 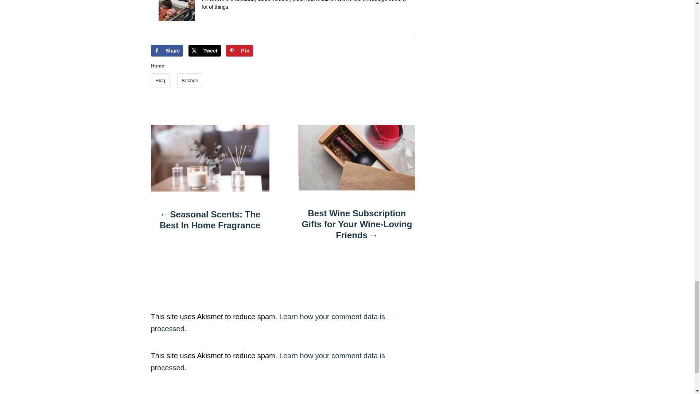 What do you see at coordinates (205, 51) in the screenshot?
I see `Share on X` at bounding box center [205, 51].